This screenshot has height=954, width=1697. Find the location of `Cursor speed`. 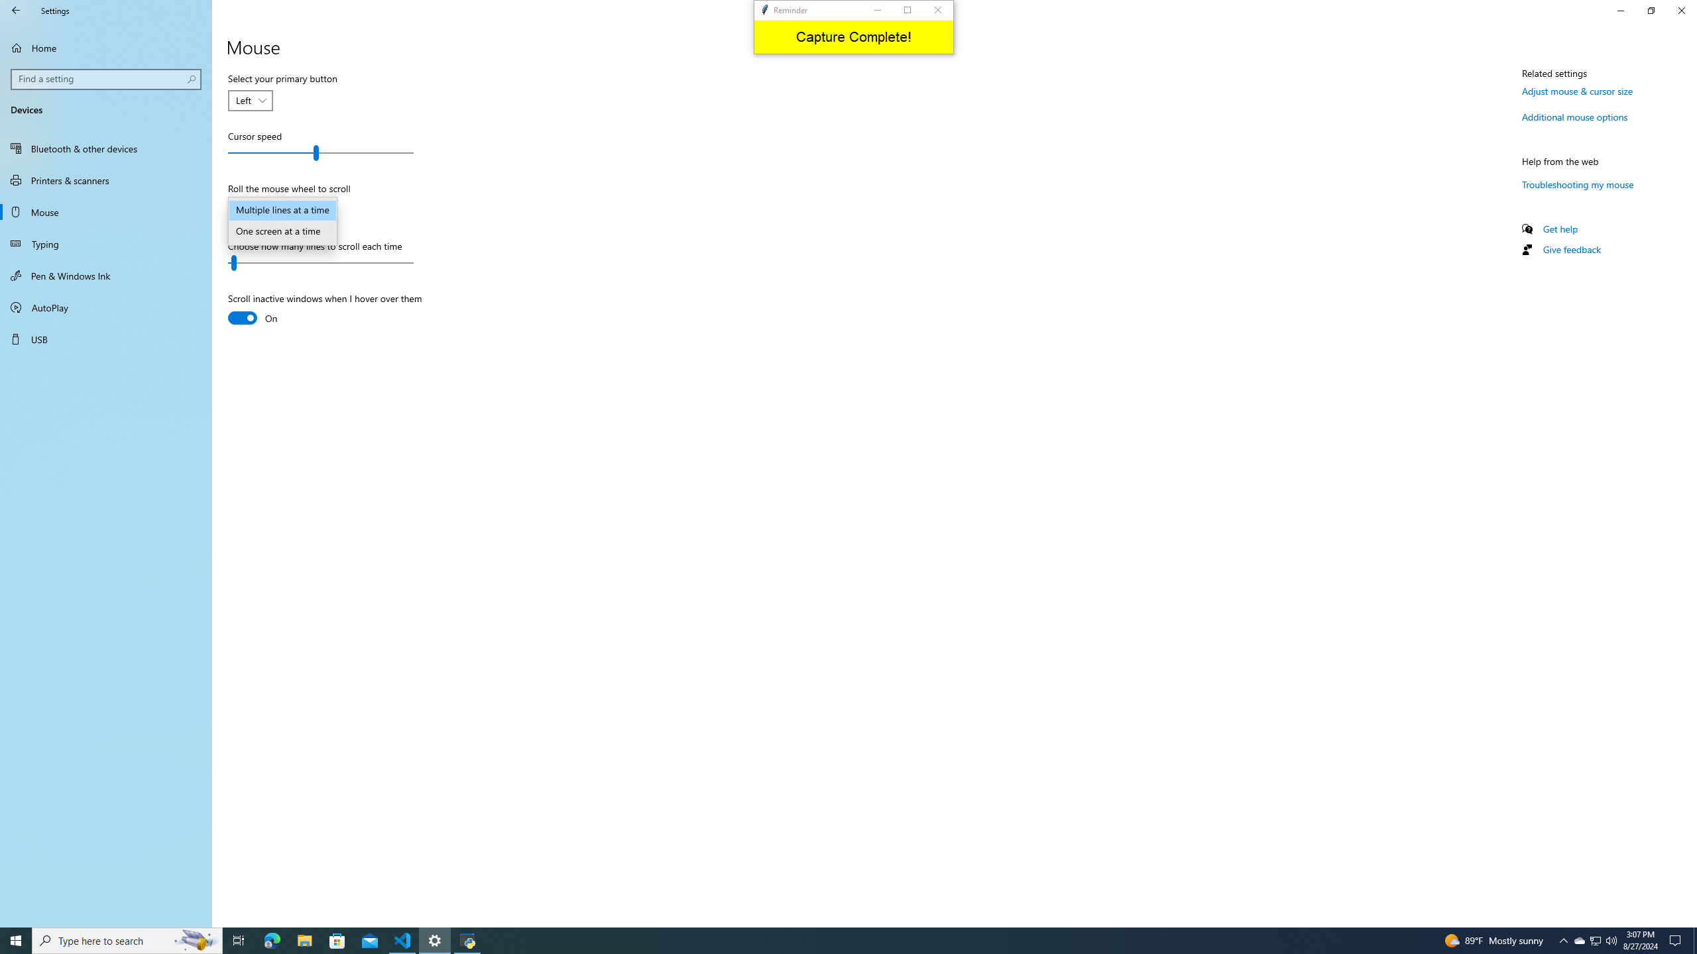

Cursor speed is located at coordinates (321, 152).